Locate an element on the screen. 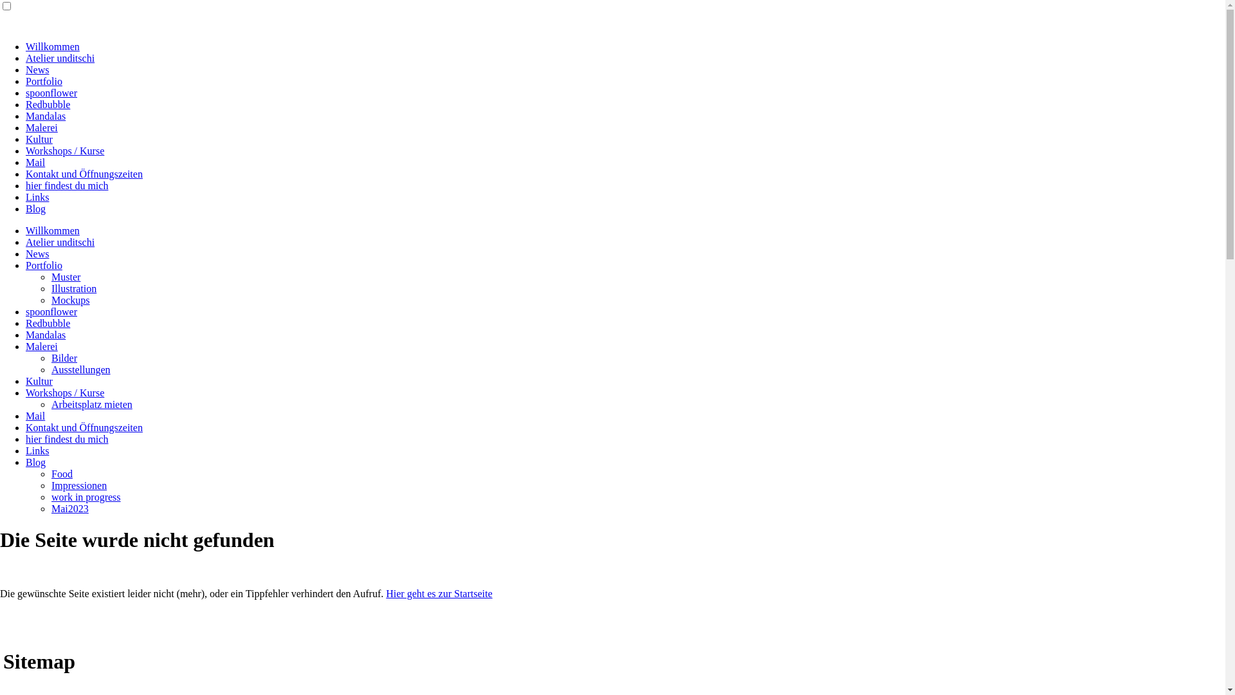  Atelier unditschi is located at coordinates (60, 58).